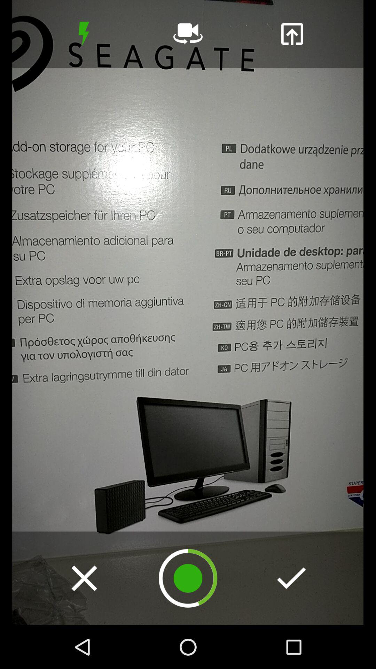 The height and width of the screenshot is (669, 376). What do you see at coordinates (84, 578) in the screenshot?
I see `delete previous segment` at bounding box center [84, 578].